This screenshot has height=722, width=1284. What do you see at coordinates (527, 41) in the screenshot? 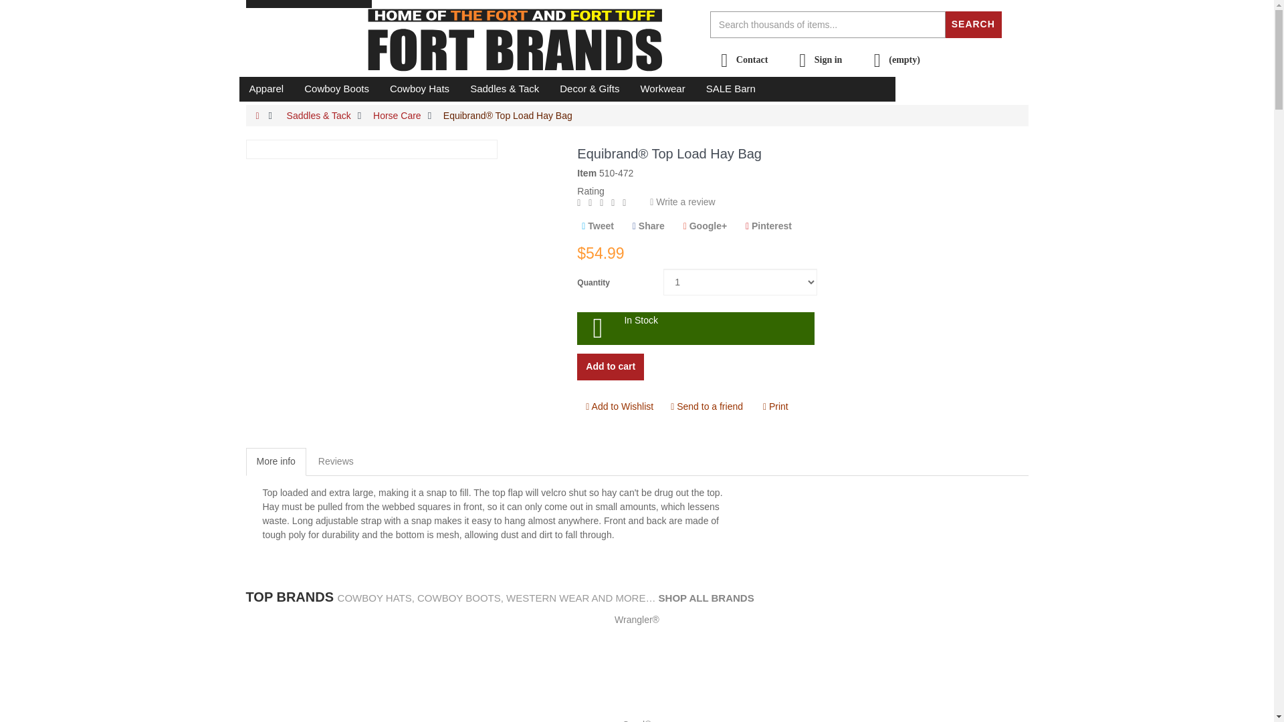
I see `Fort Brands` at bounding box center [527, 41].